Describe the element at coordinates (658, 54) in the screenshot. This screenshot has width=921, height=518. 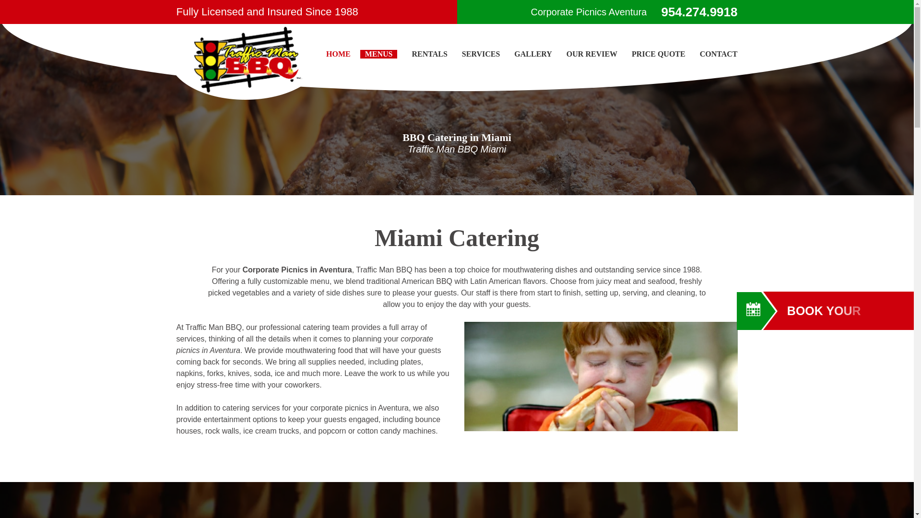
I see `PRICE QUOTE` at that location.